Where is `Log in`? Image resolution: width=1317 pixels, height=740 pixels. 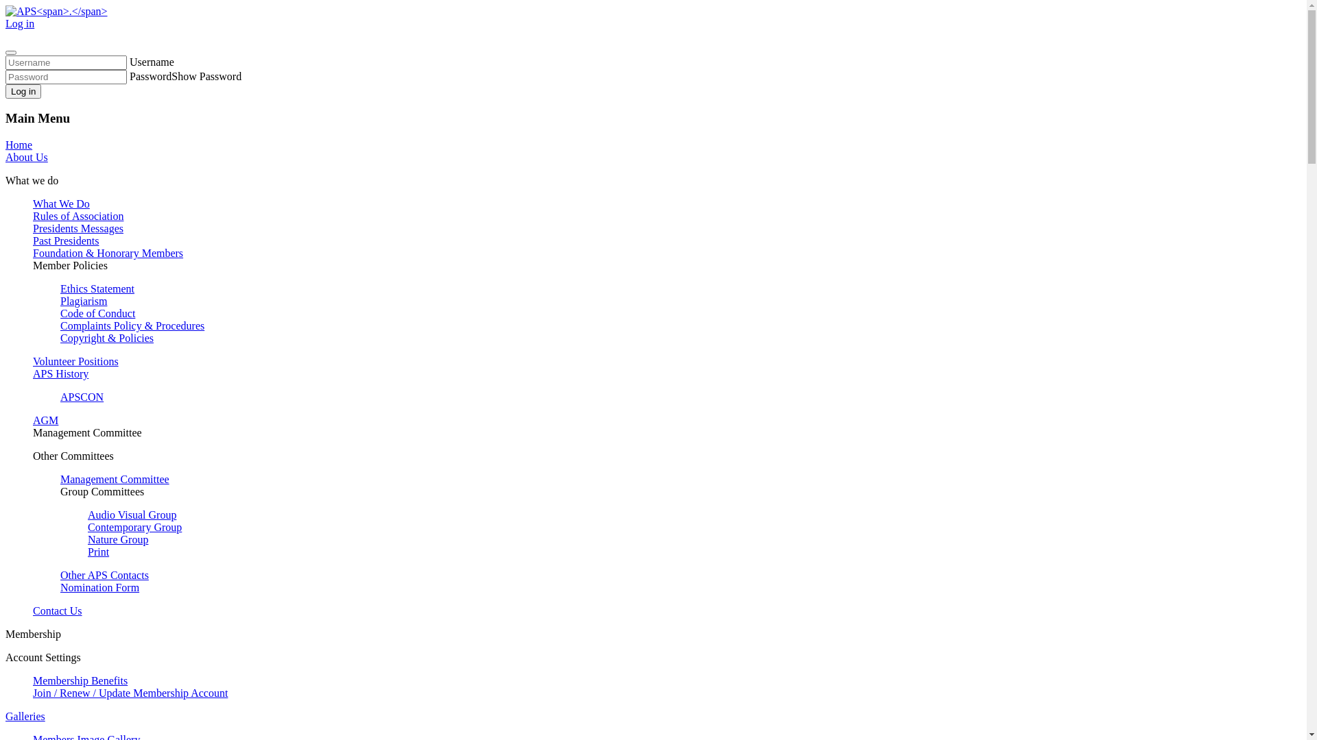 Log in is located at coordinates (23, 92).